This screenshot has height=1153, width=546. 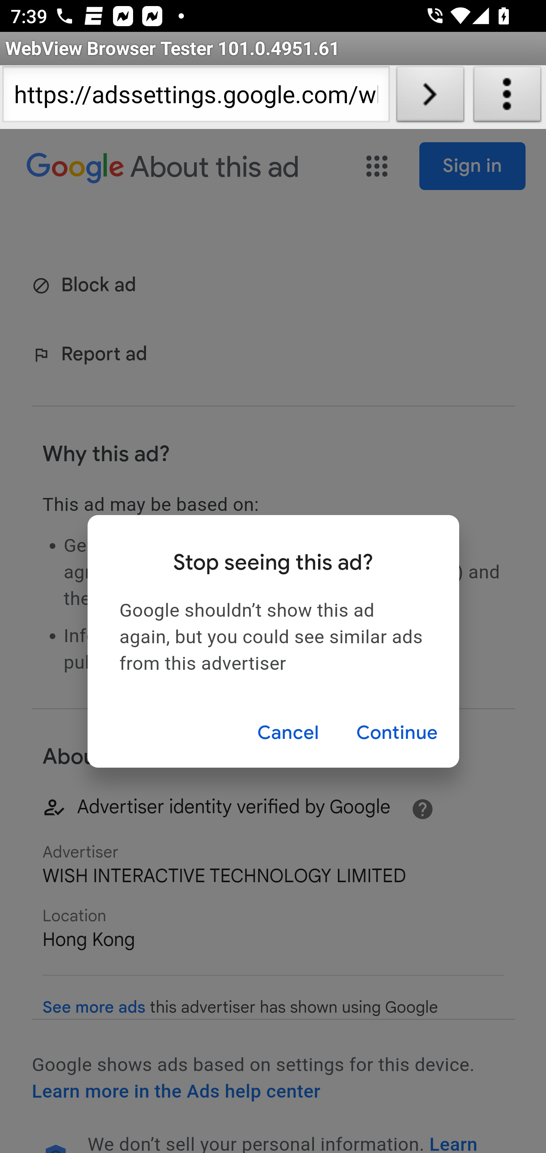 What do you see at coordinates (397, 733) in the screenshot?
I see `Continue` at bounding box center [397, 733].